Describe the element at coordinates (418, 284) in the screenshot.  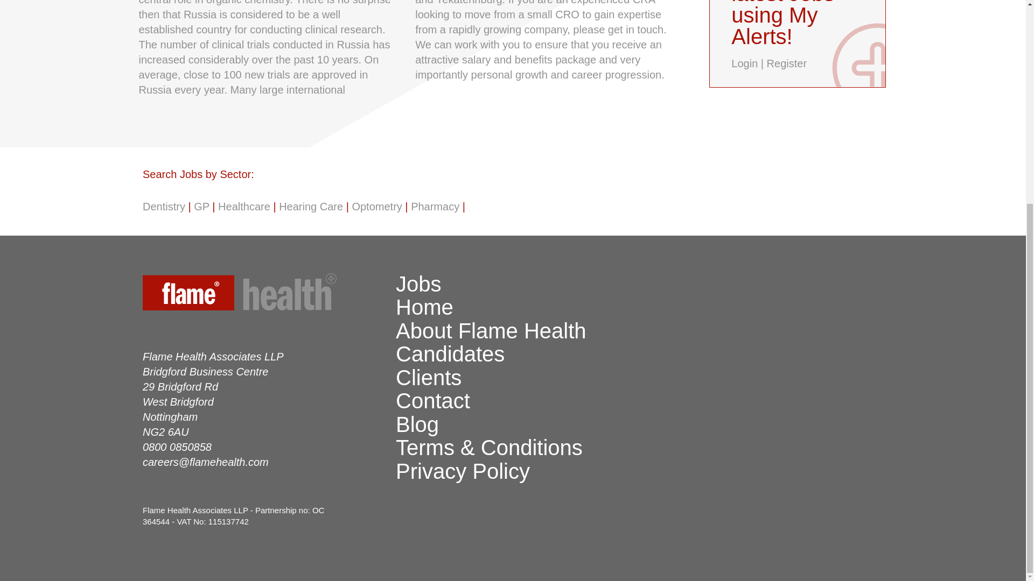
I see `Jobs` at that location.